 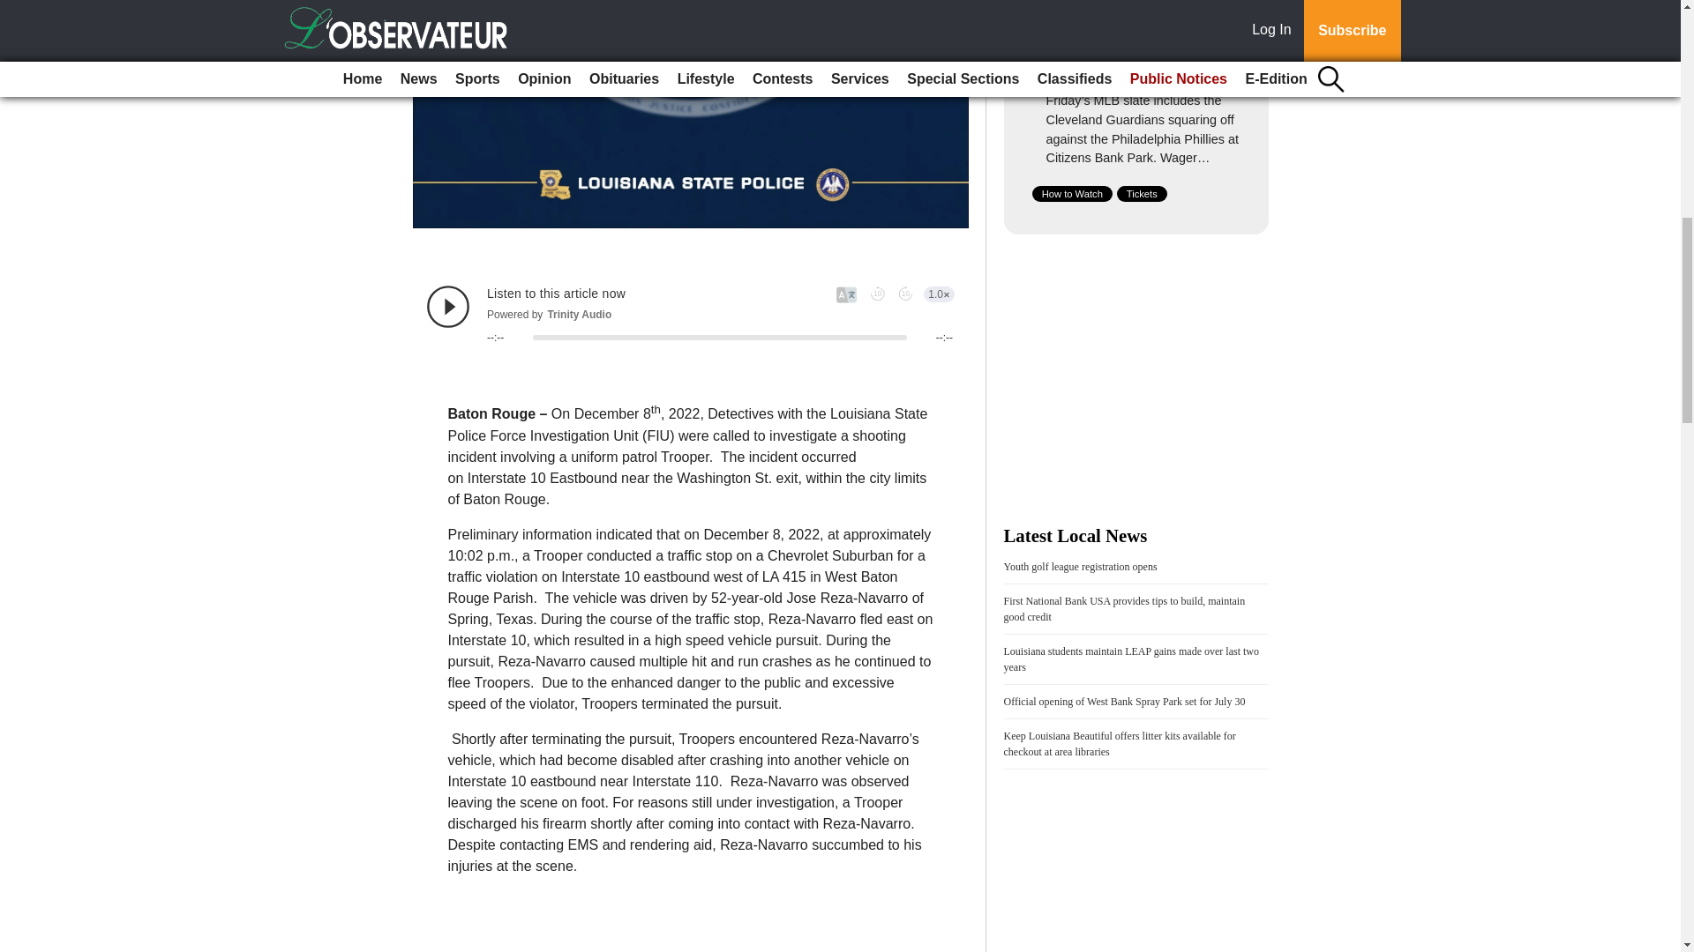 I want to click on How to Watch, so click(x=1072, y=193).